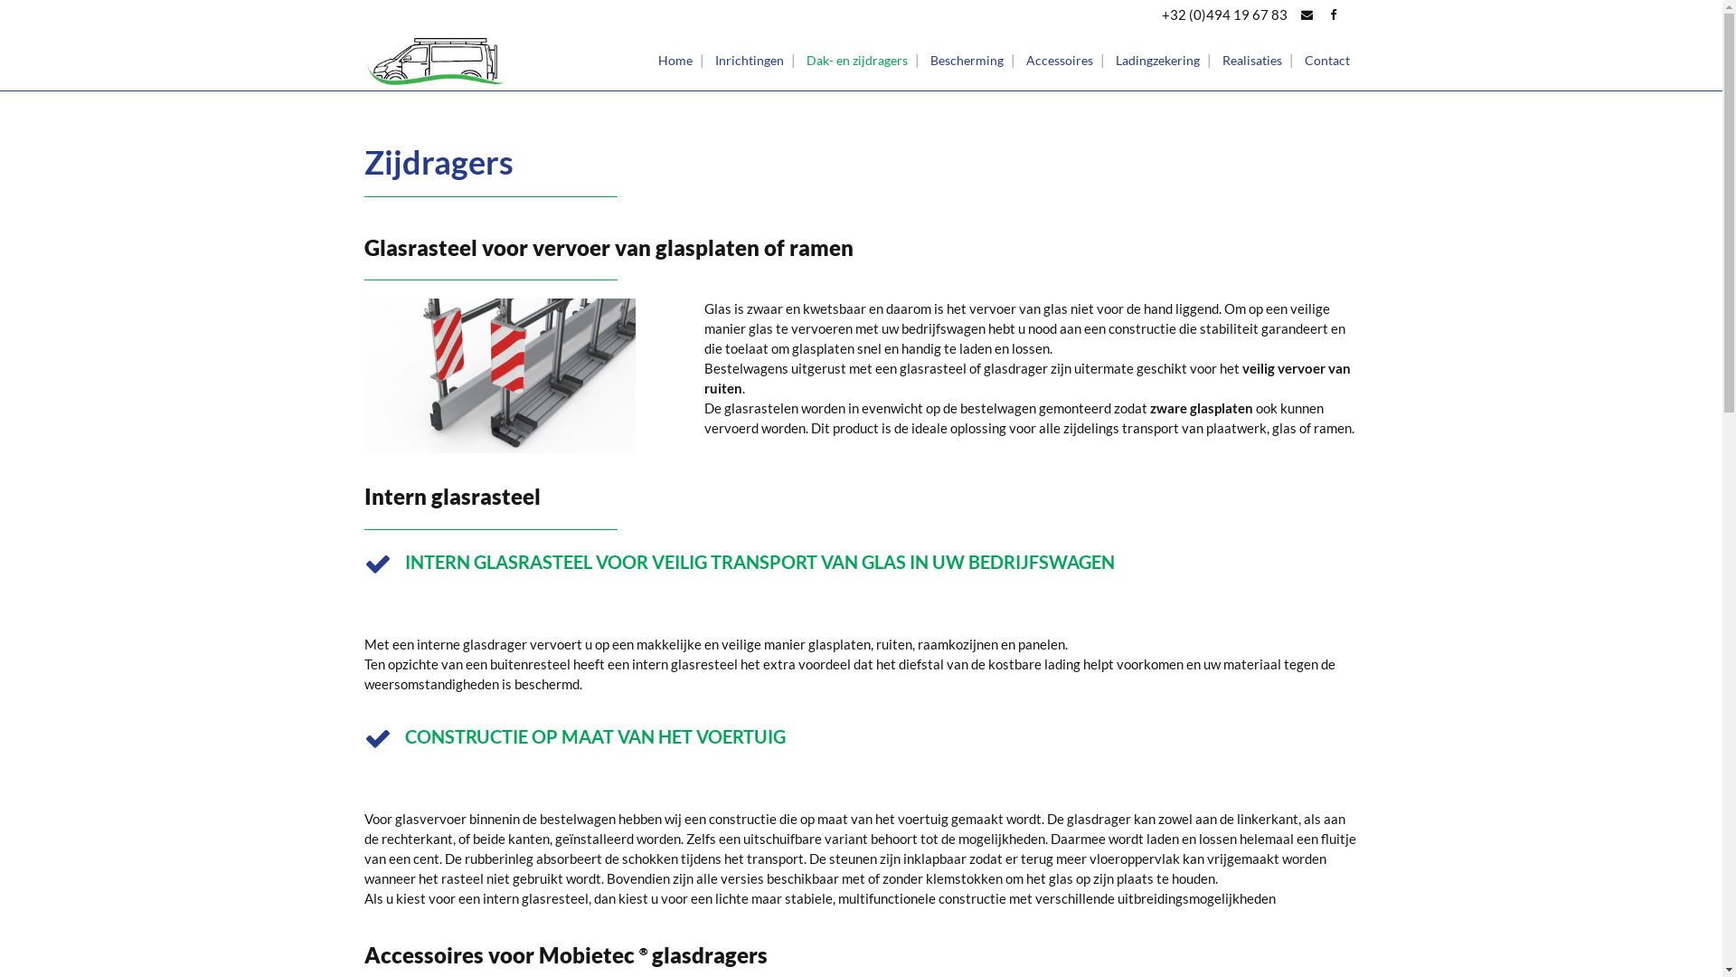 Image resolution: width=1736 pixels, height=977 pixels. Describe the element at coordinates (1059, 60) in the screenshot. I see `Accessoires` at that location.